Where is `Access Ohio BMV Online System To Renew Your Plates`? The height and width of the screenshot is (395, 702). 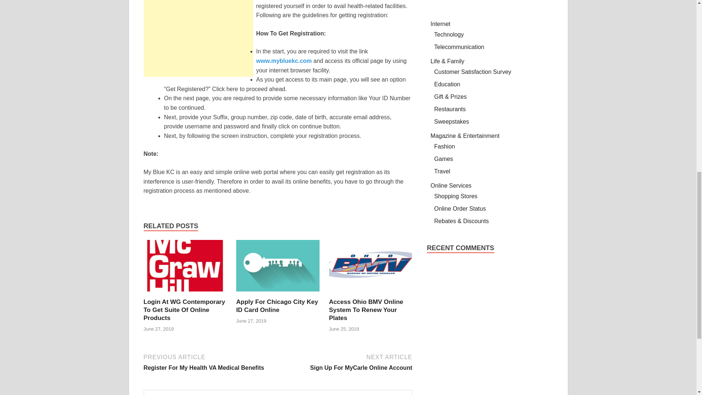
Access Ohio BMV Online System To Renew Your Plates is located at coordinates (209, 362).